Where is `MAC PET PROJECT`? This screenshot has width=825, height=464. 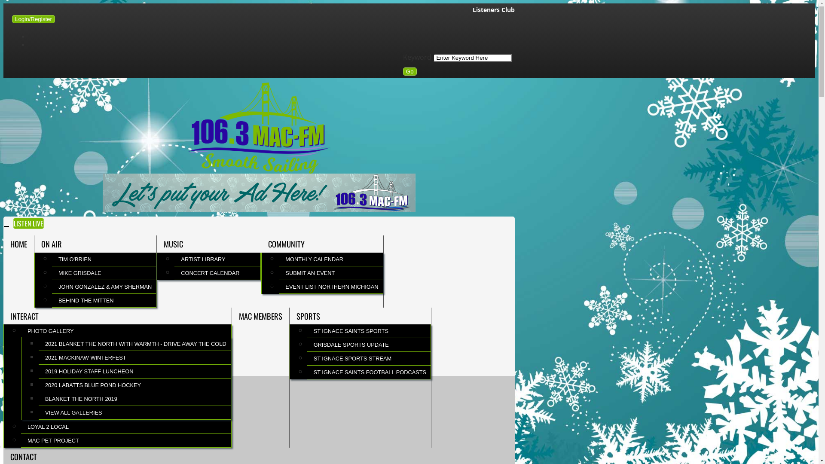
MAC PET PROJECT is located at coordinates (126, 441).